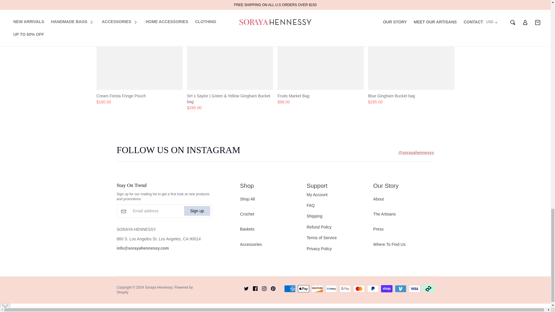 This screenshot has width=555, height=312. I want to click on Meta Pay, so click(331, 289).